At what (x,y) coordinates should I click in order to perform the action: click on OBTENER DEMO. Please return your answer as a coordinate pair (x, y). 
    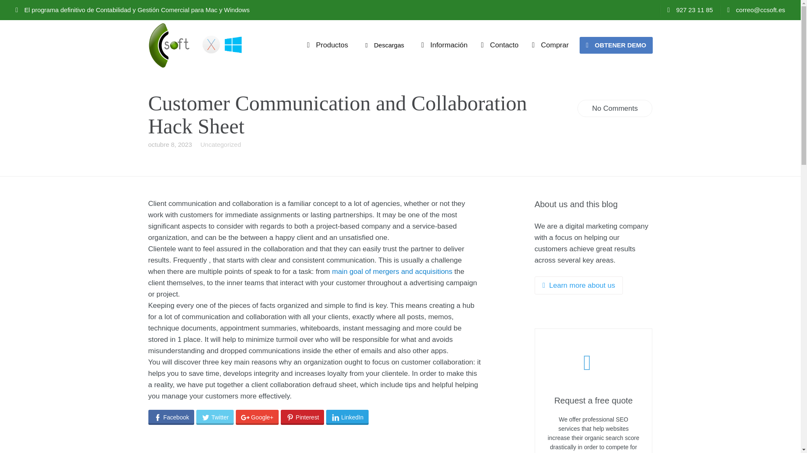
    Looking at the image, I should click on (615, 45).